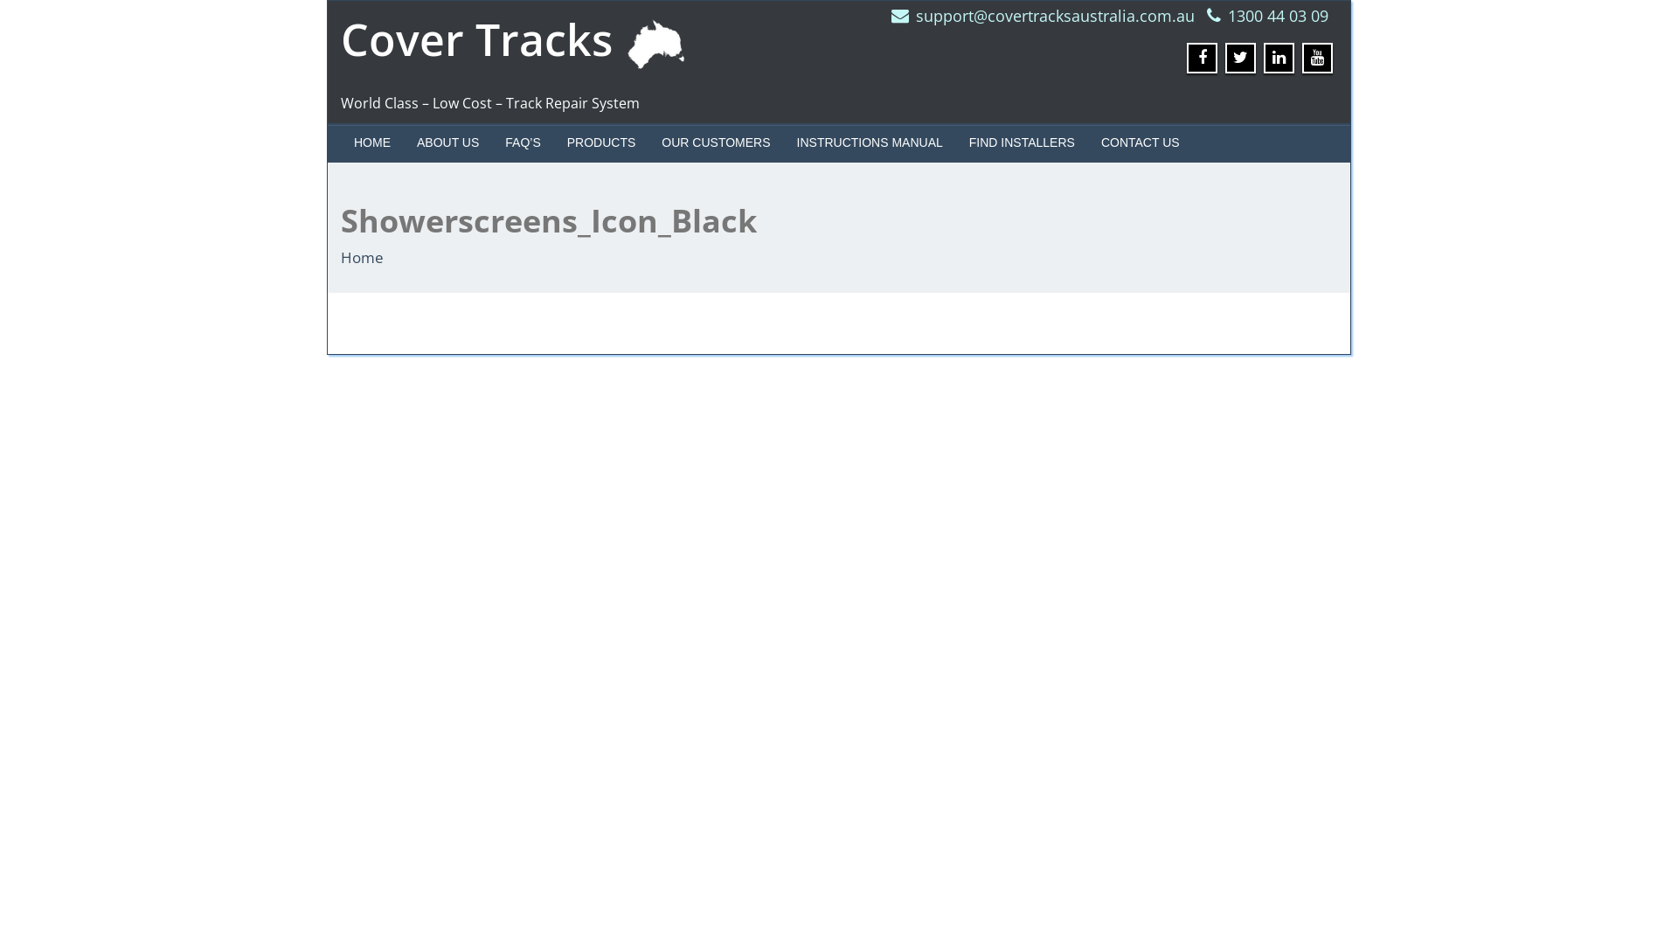 This screenshot has height=944, width=1678. What do you see at coordinates (601, 142) in the screenshot?
I see `PRODUCTS` at bounding box center [601, 142].